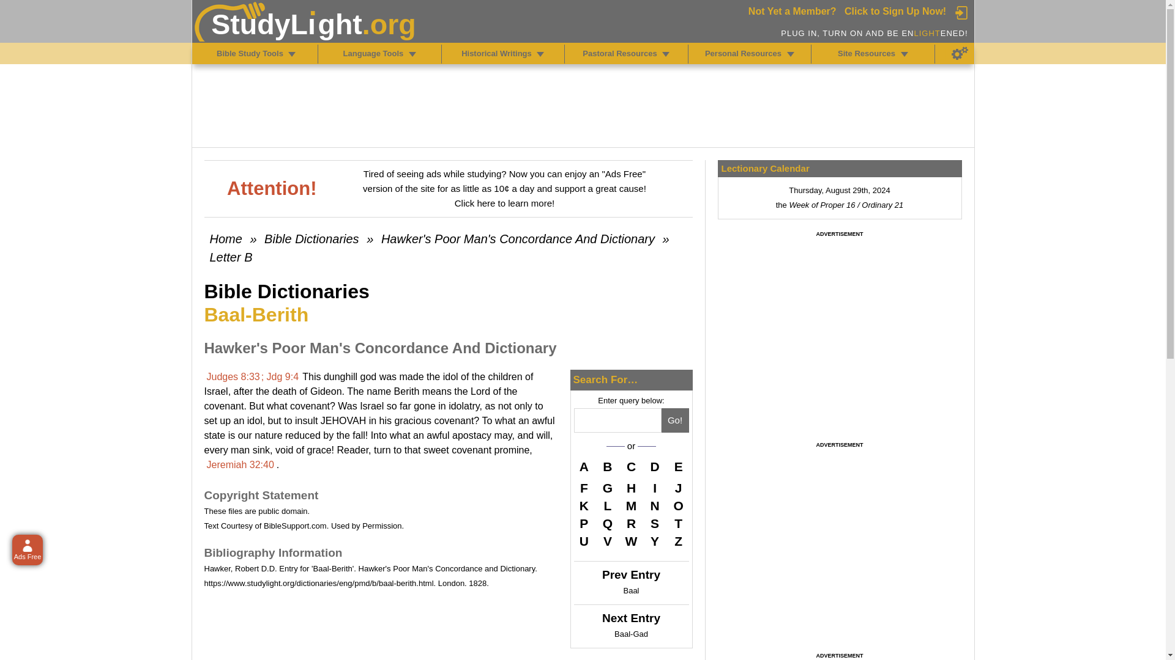 This screenshot has width=1175, height=660. I want to click on N, so click(654, 506).